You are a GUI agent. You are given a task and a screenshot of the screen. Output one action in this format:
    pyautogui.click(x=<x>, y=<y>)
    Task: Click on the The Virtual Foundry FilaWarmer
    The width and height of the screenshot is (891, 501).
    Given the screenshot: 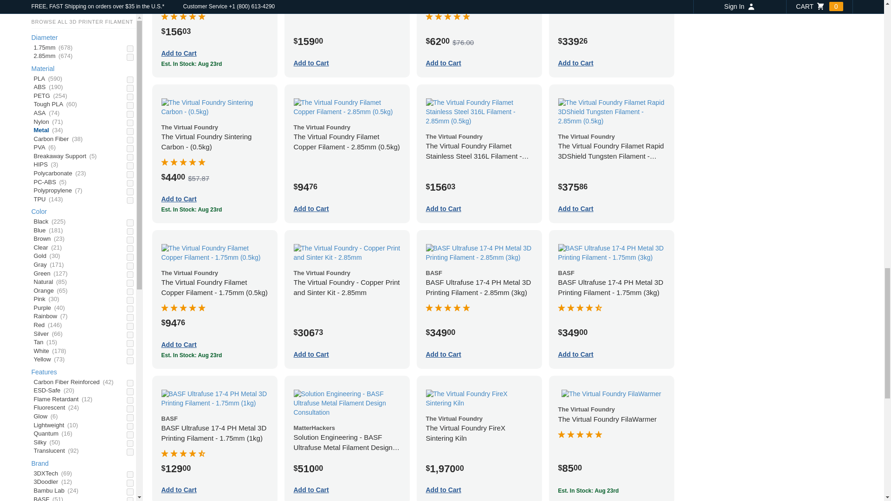 What is the action you would take?
    pyautogui.click(x=611, y=394)
    